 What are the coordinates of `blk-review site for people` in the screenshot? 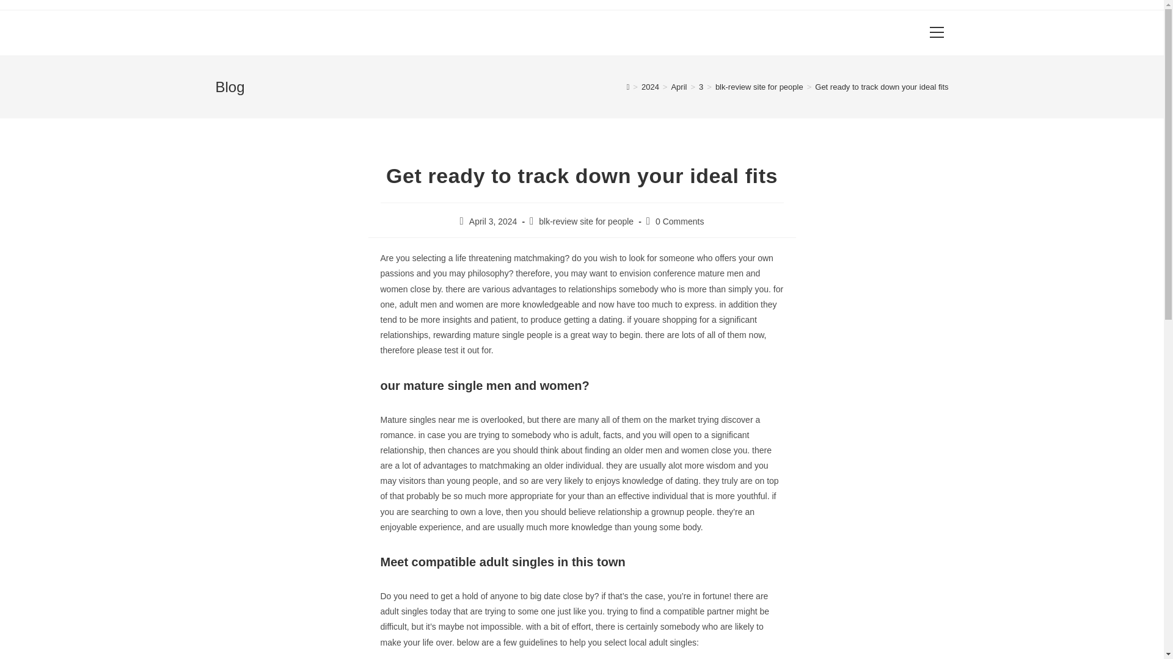 It's located at (585, 221).